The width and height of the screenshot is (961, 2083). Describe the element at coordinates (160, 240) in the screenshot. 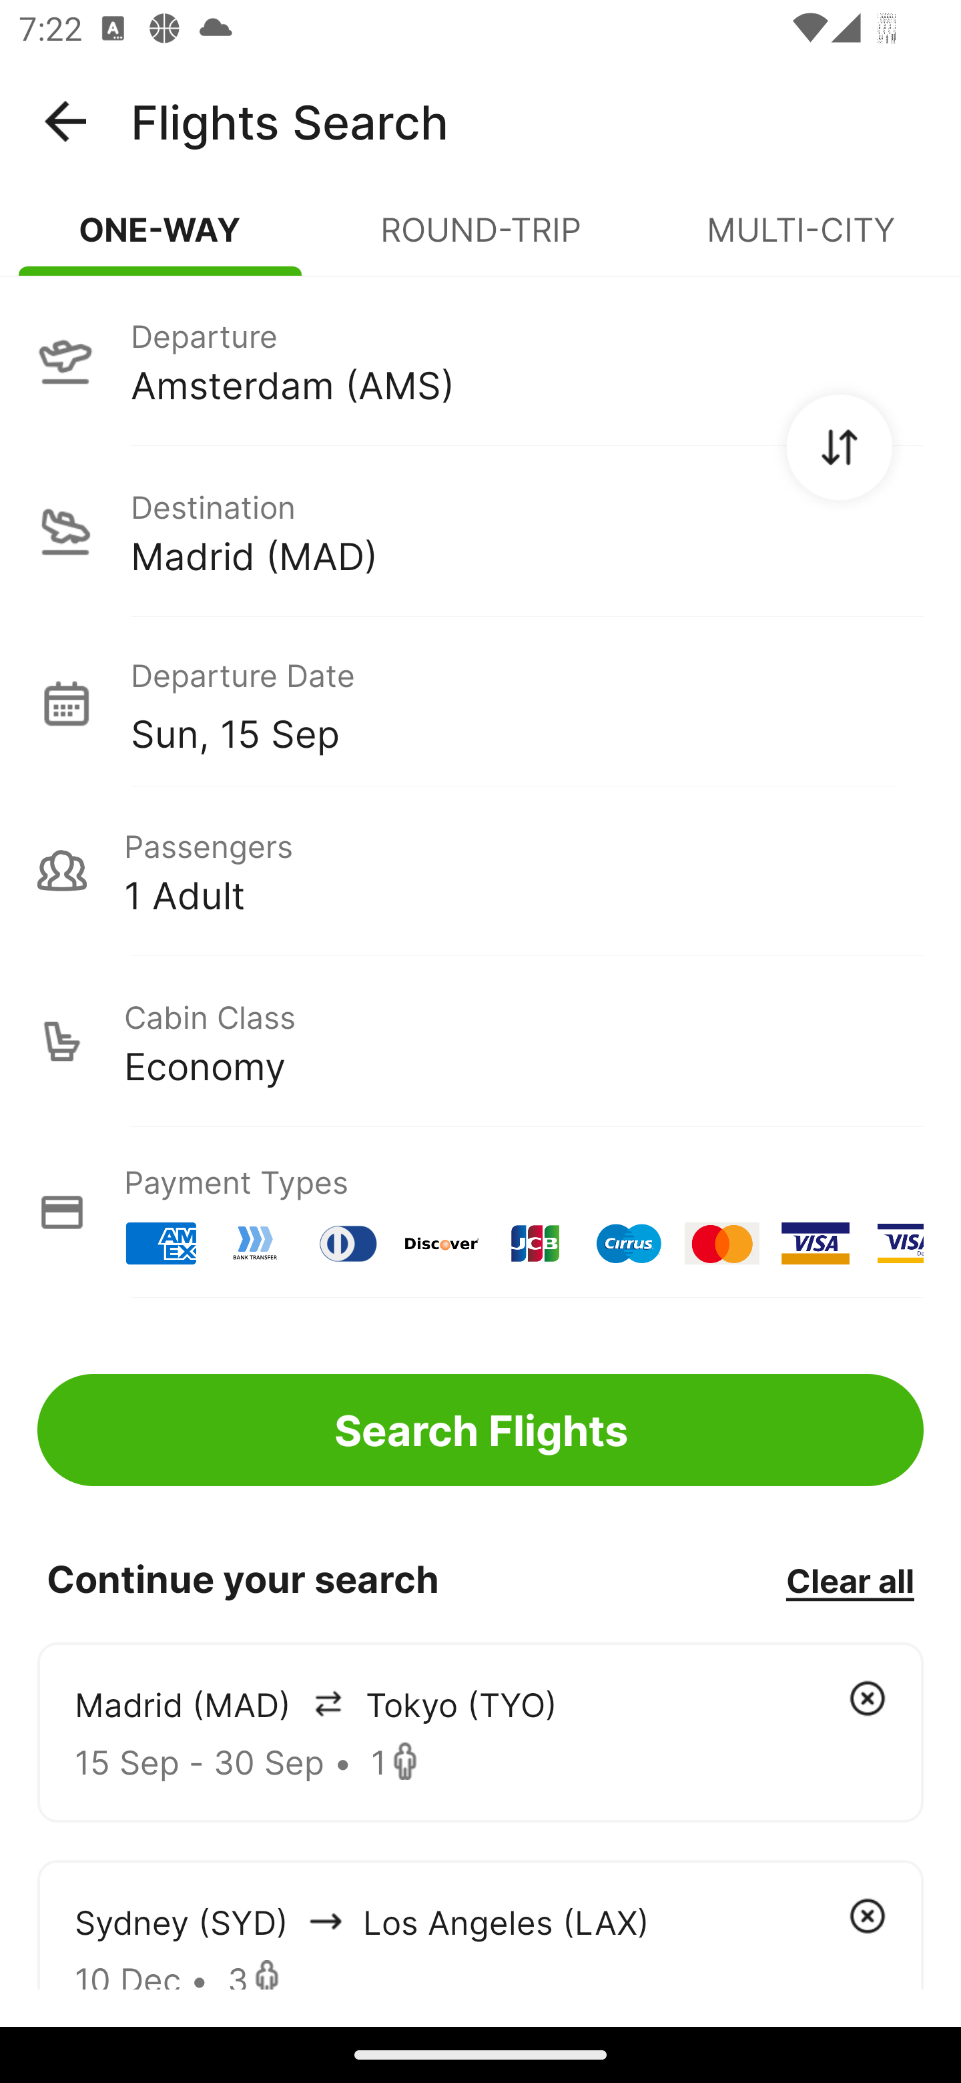

I see `ONE-WAY` at that location.